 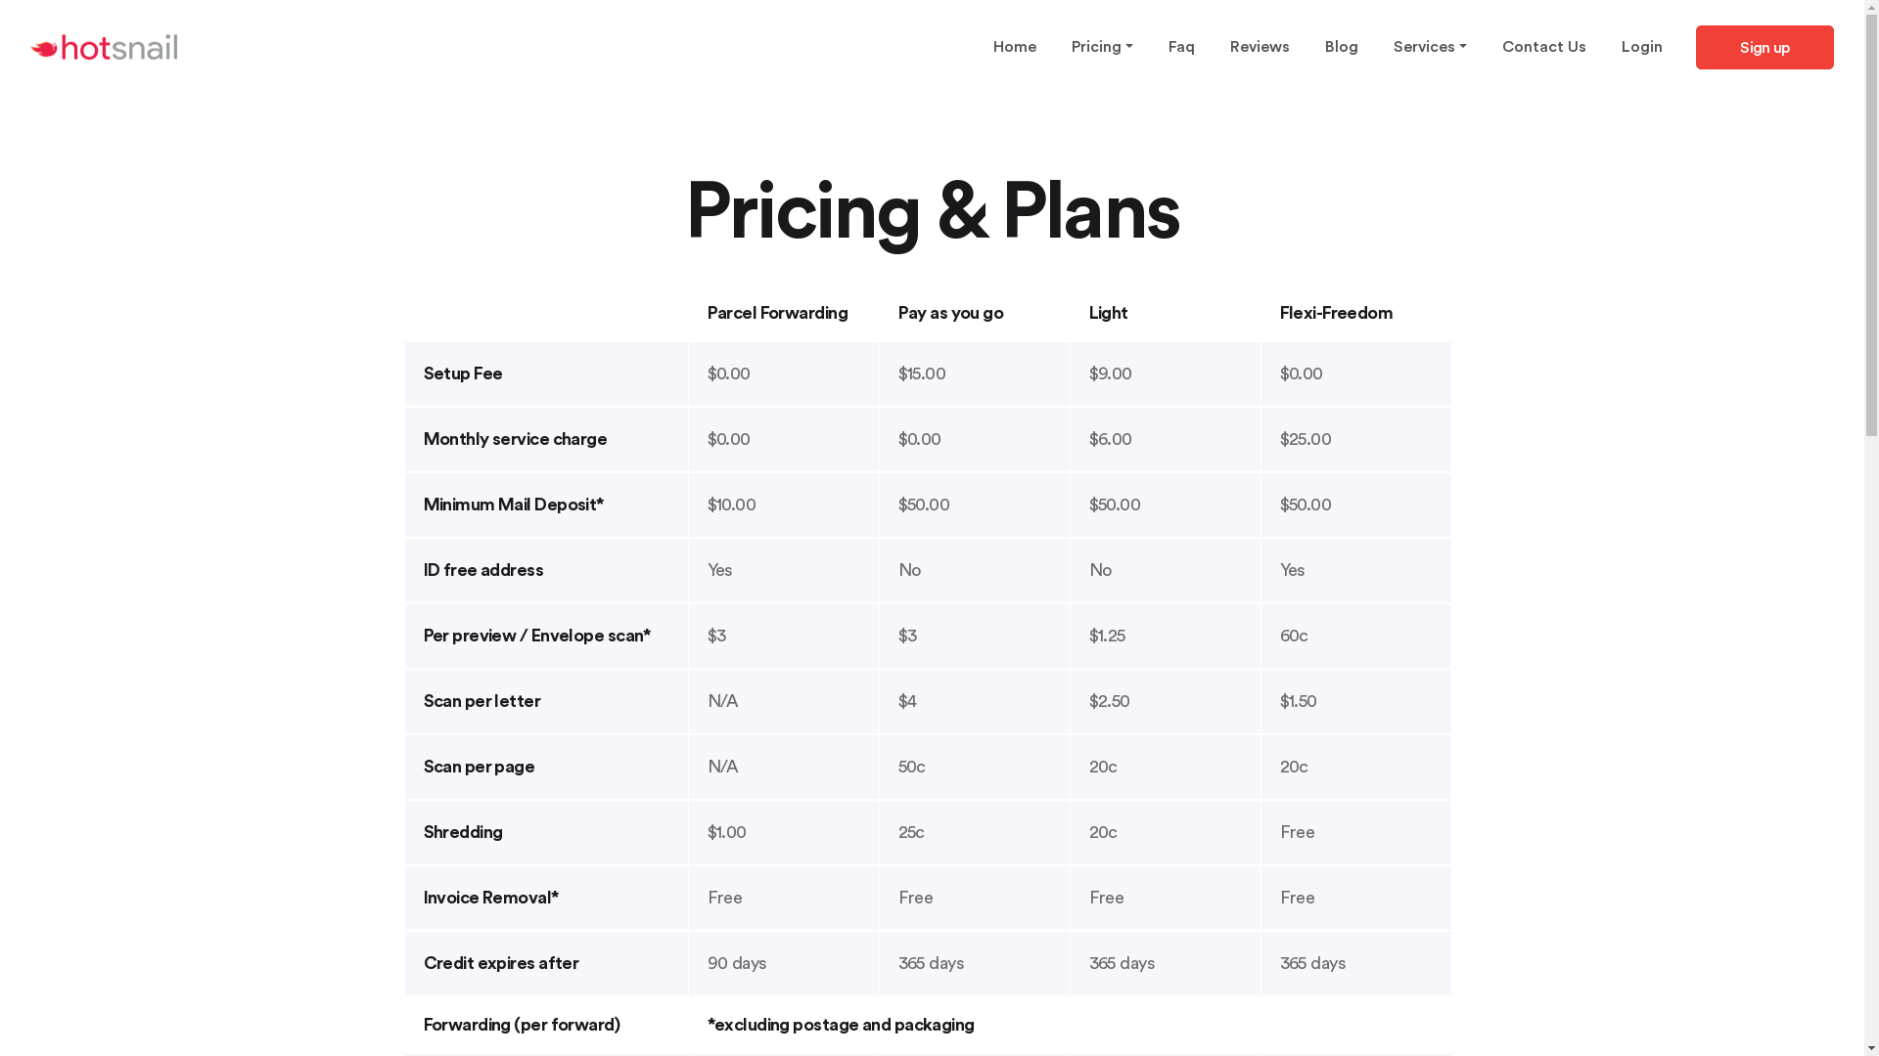 I want to click on Blog, so click(x=1342, y=47).